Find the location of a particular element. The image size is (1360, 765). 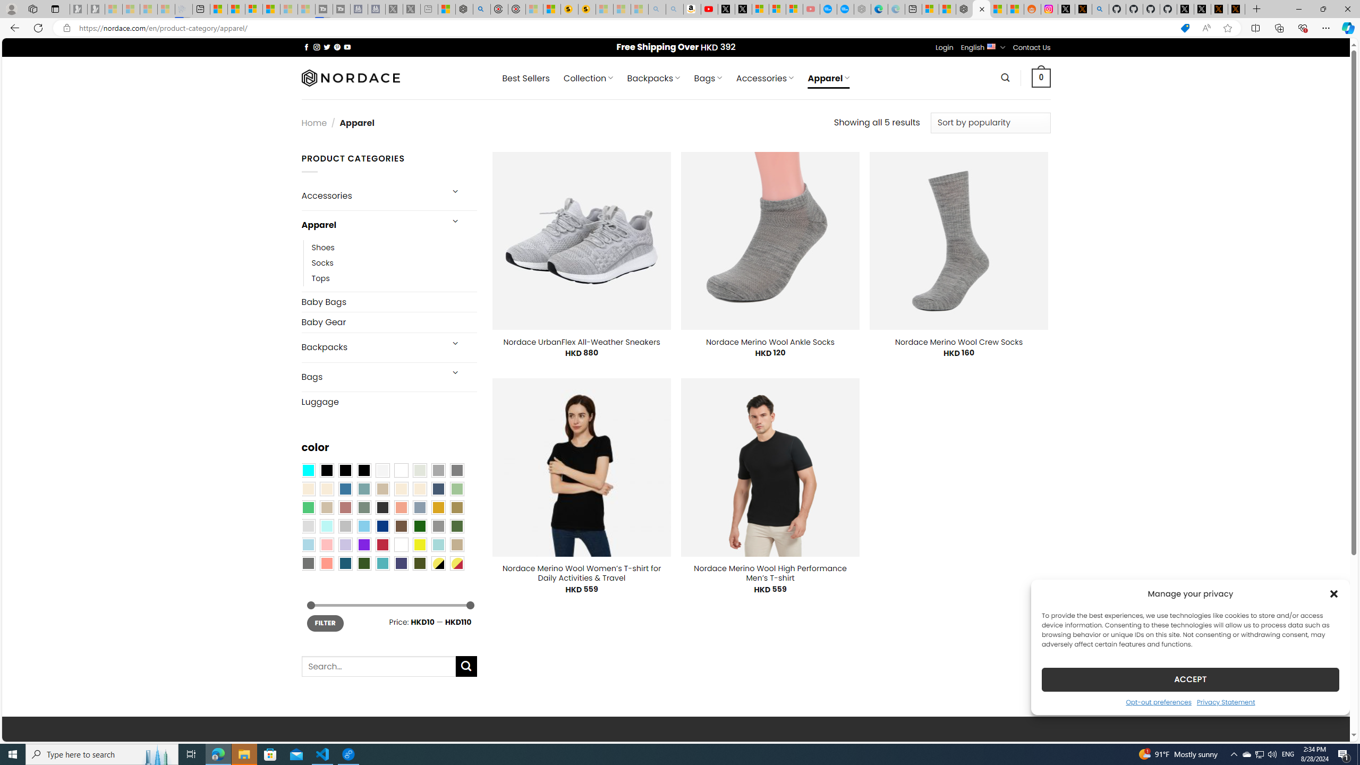

Follow on Pinterest is located at coordinates (337, 47).